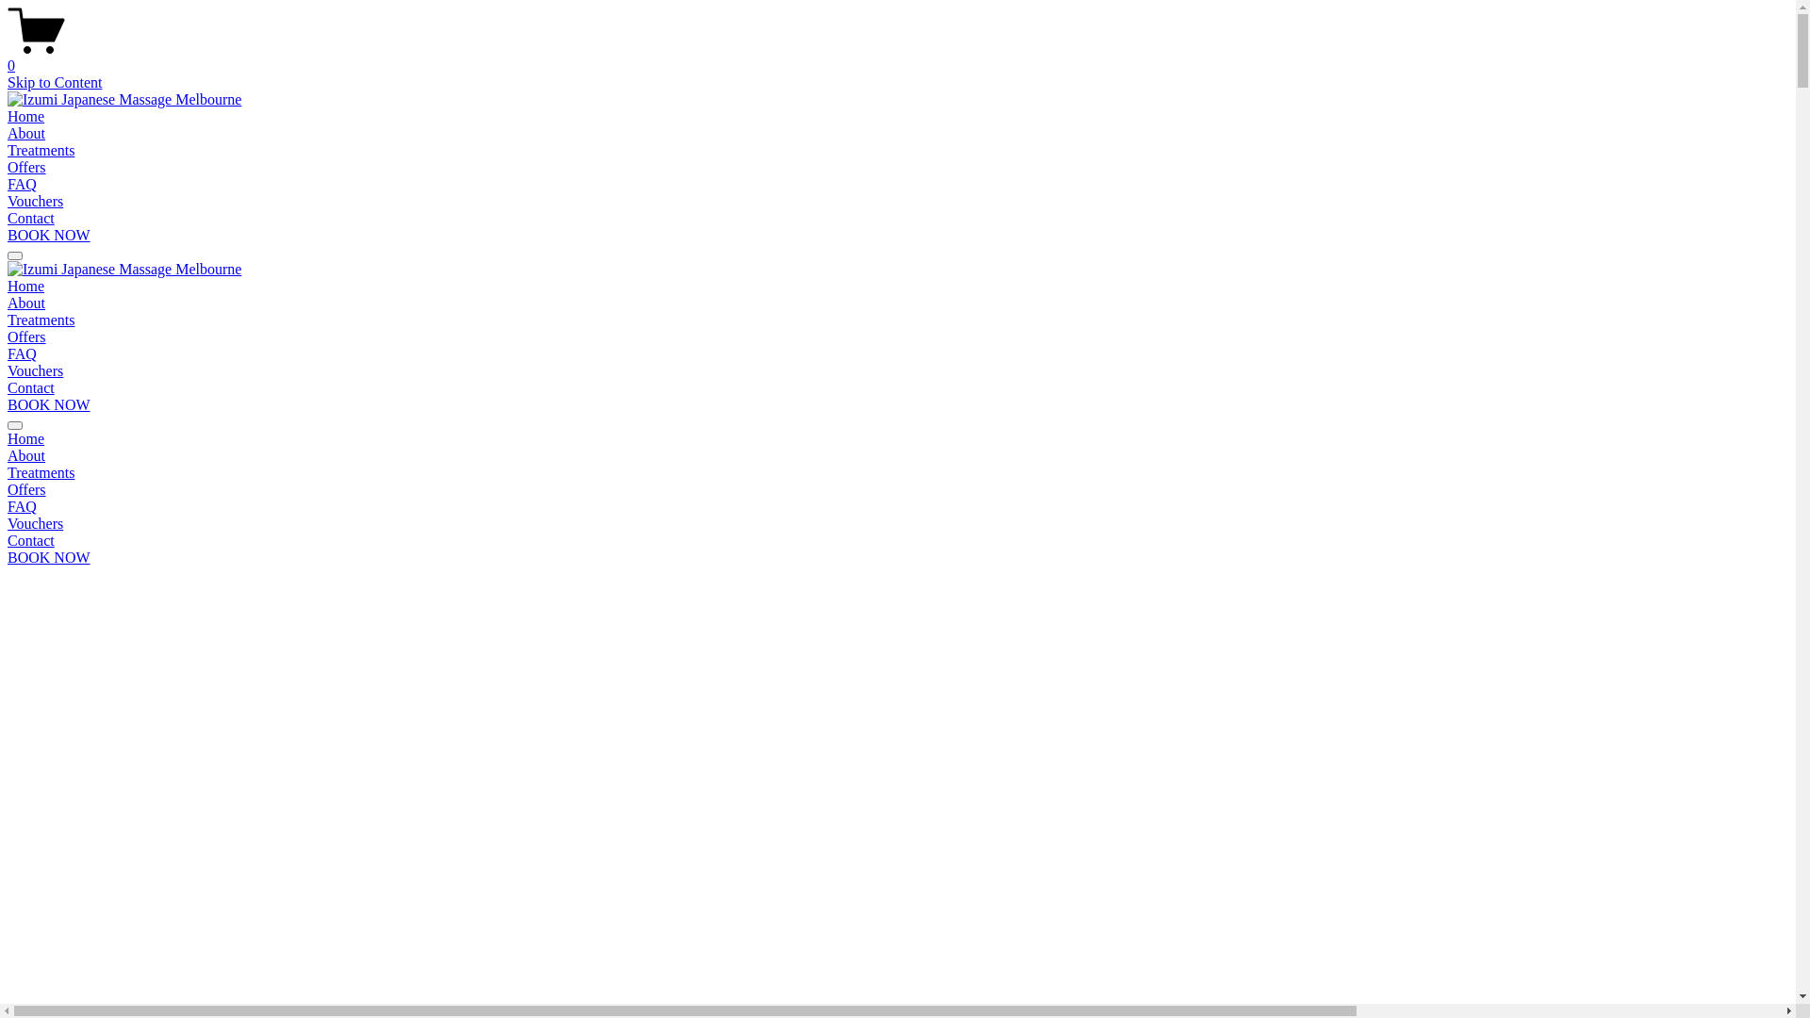 This screenshot has width=1810, height=1018. I want to click on Vouchers, so click(897, 524).